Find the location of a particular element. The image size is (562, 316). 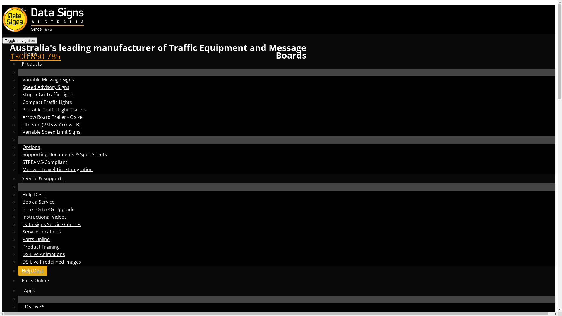

Products   is located at coordinates (33, 64).